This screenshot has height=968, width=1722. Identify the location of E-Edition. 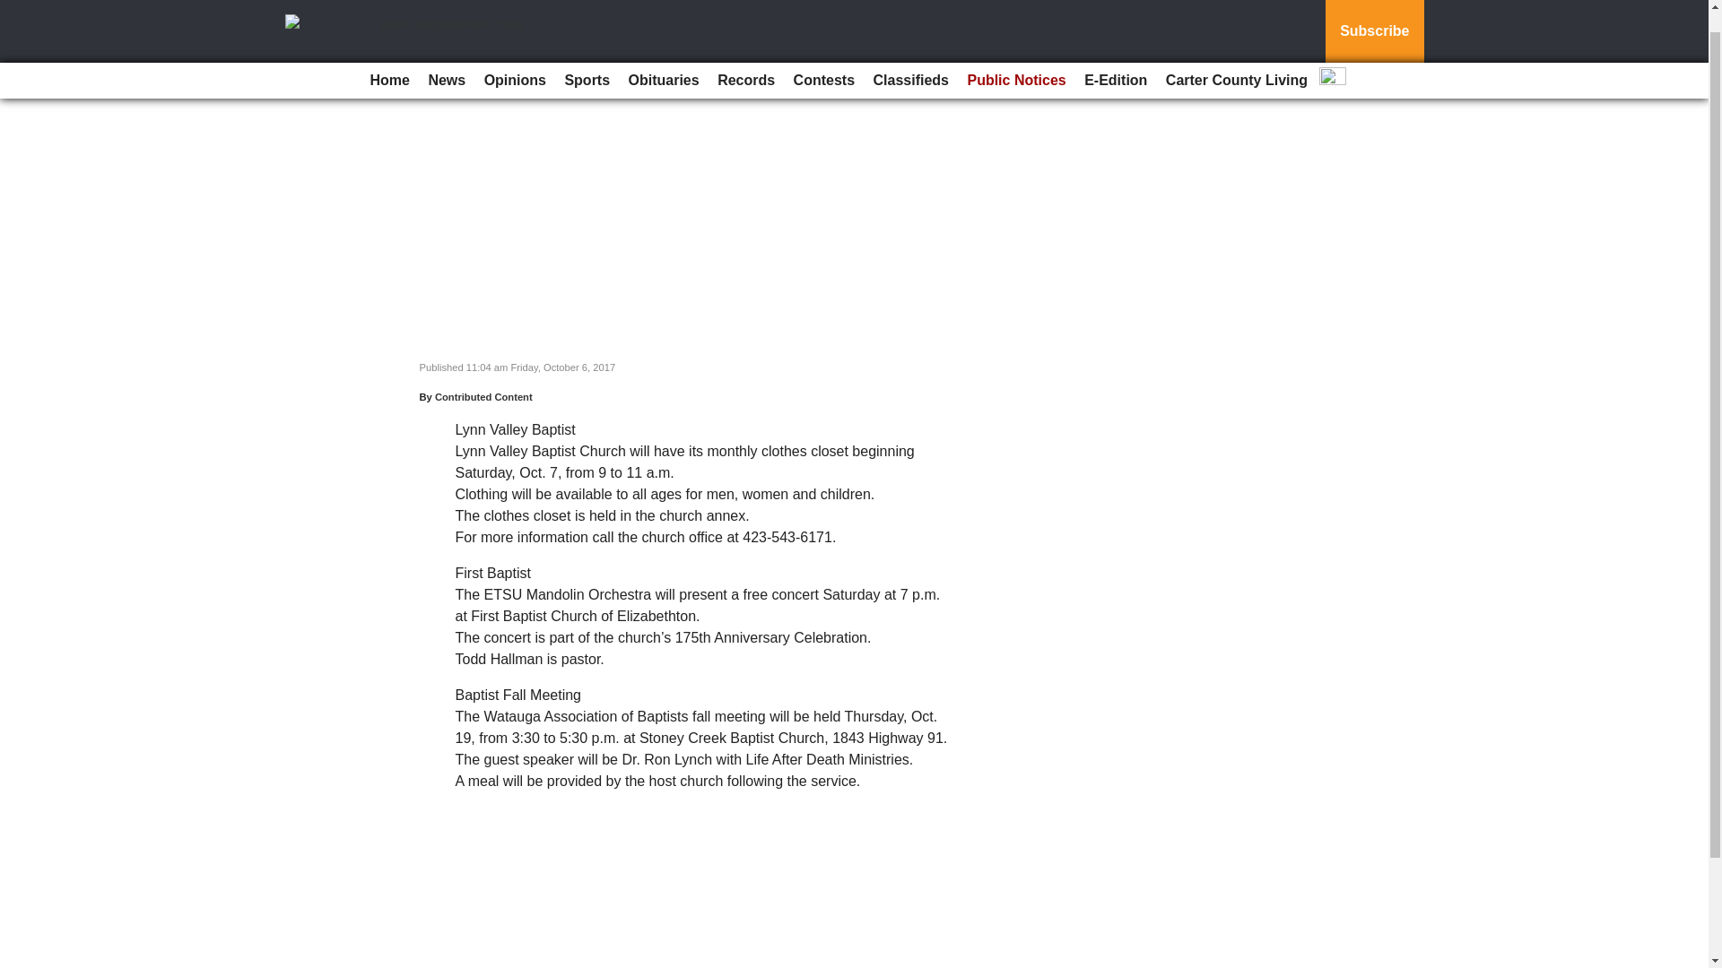
(1116, 58).